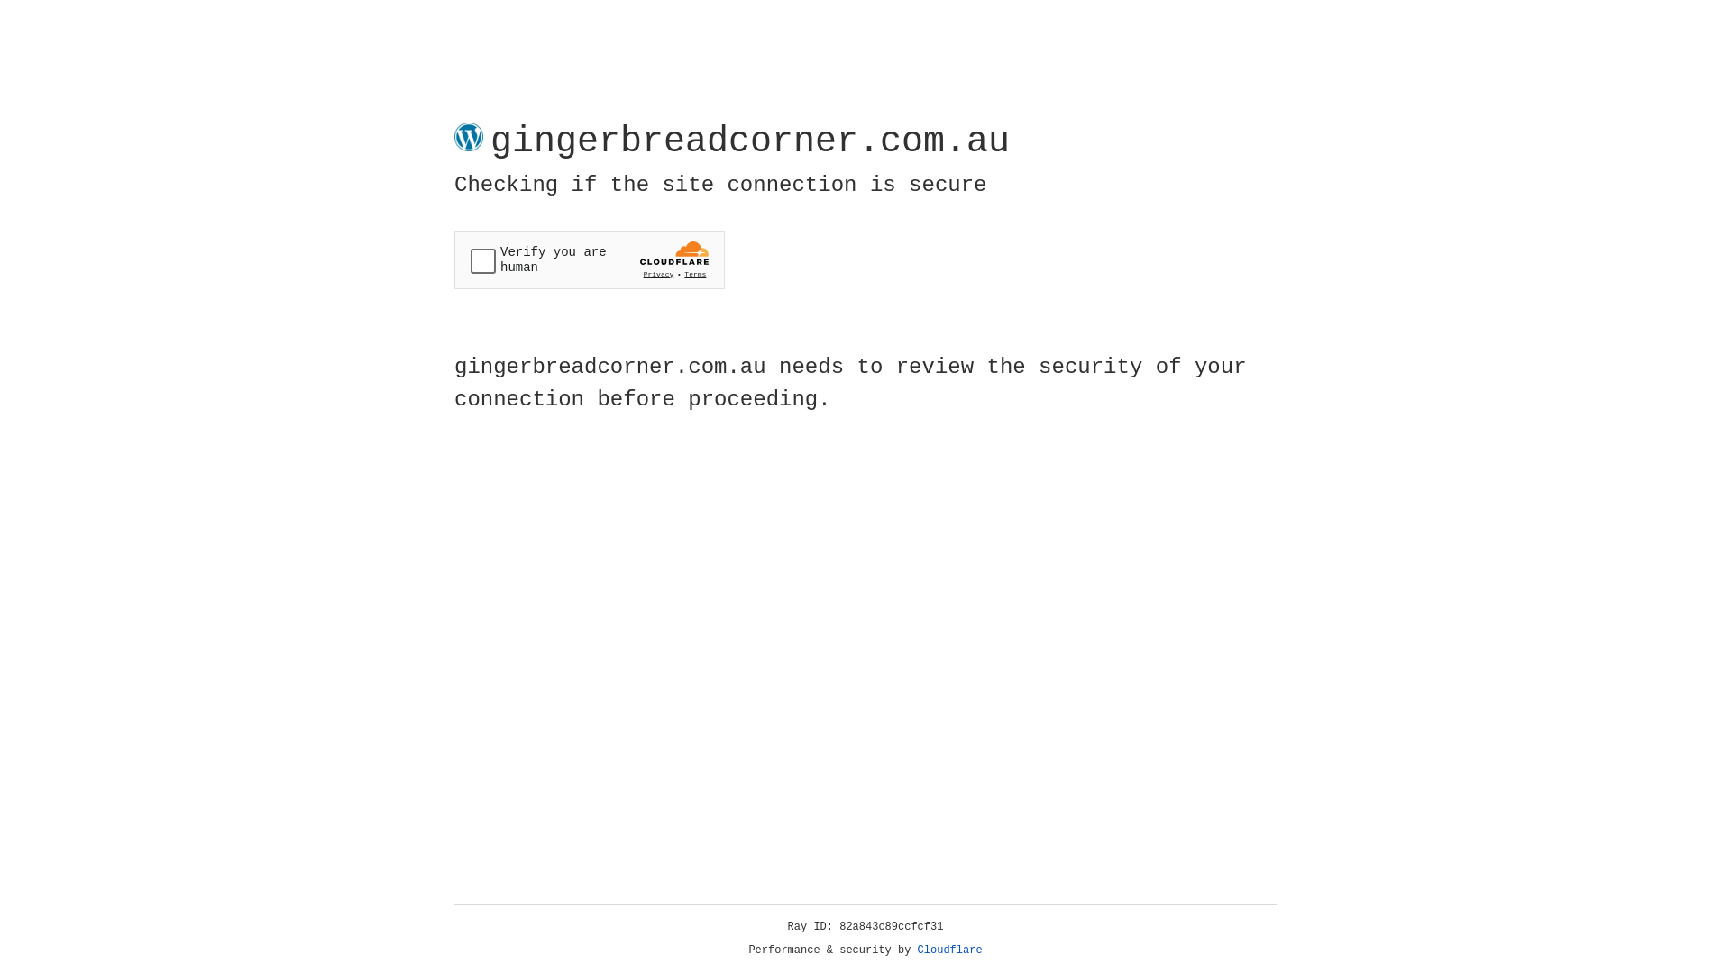  Describe the element at coordinates (590, 259) in the screenshot. I see `Widget containing a Cloudflare security challenge` at that location.